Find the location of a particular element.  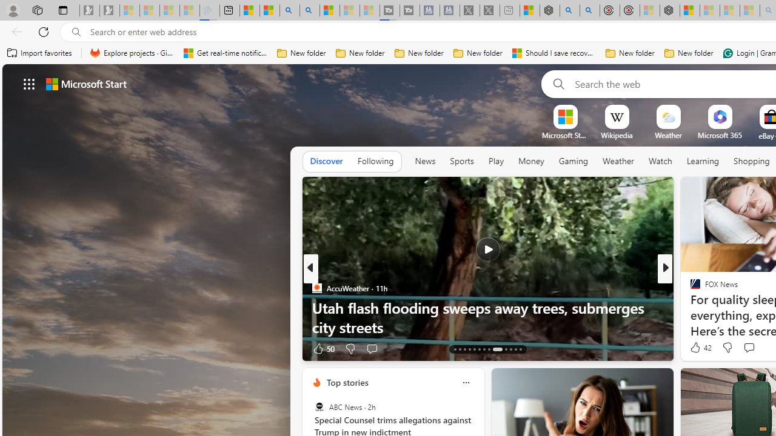

View comments 124 Comment is located at coordinates (748, 349).